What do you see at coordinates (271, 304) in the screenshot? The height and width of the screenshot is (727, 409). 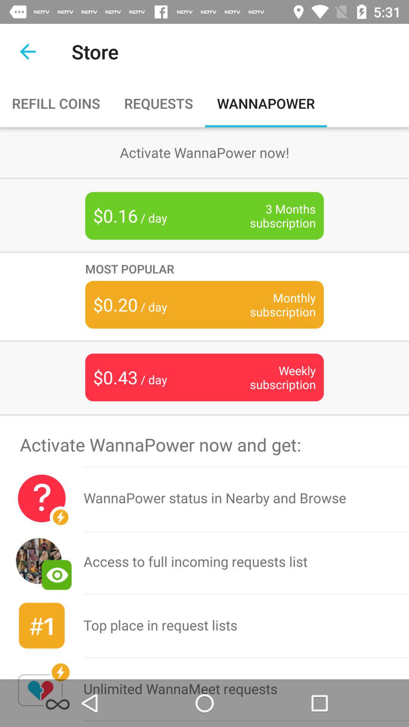 I see `turn on the icon above the weekly subscription item` at bounding box center [271, 304].